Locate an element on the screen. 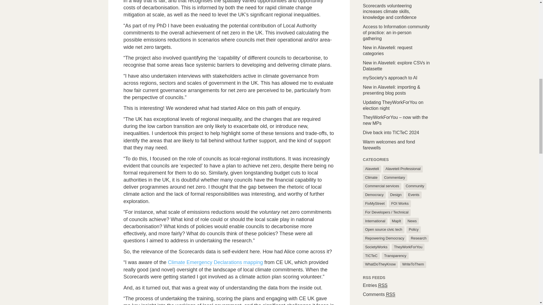 This screenshot has width=543, height=305. The latest comments to all posts in RSS is located at coordinates (379, 294).